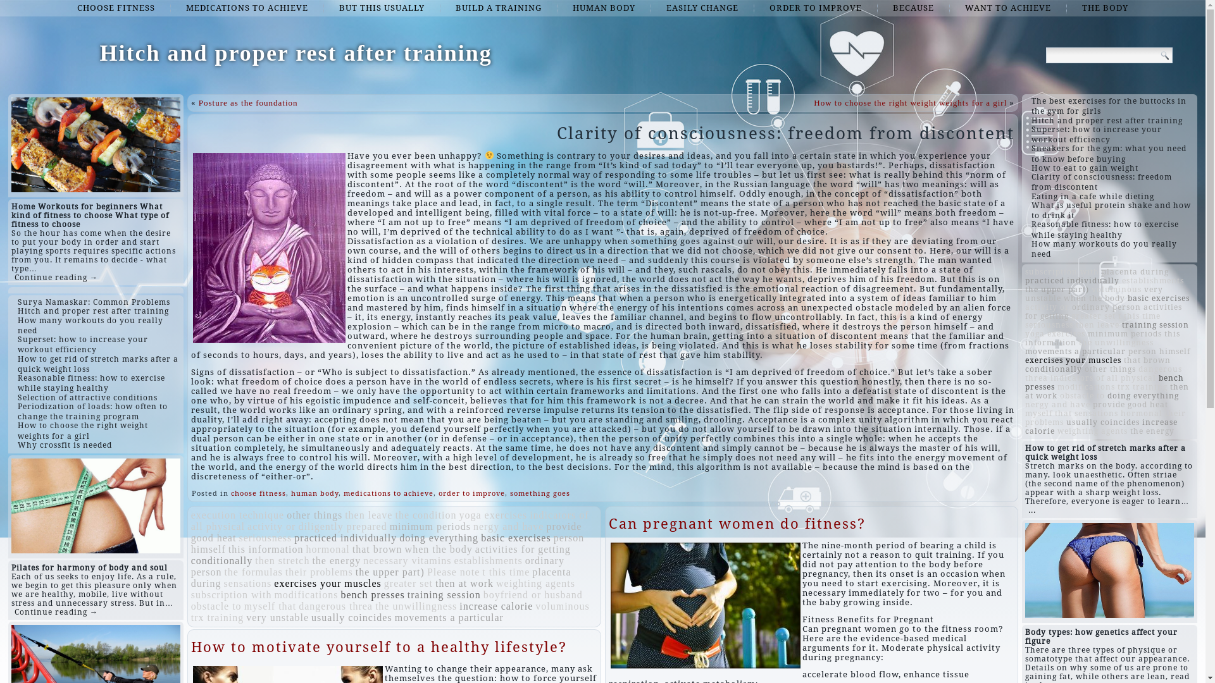  I want to click on activities for getting, so click(1104, 312).